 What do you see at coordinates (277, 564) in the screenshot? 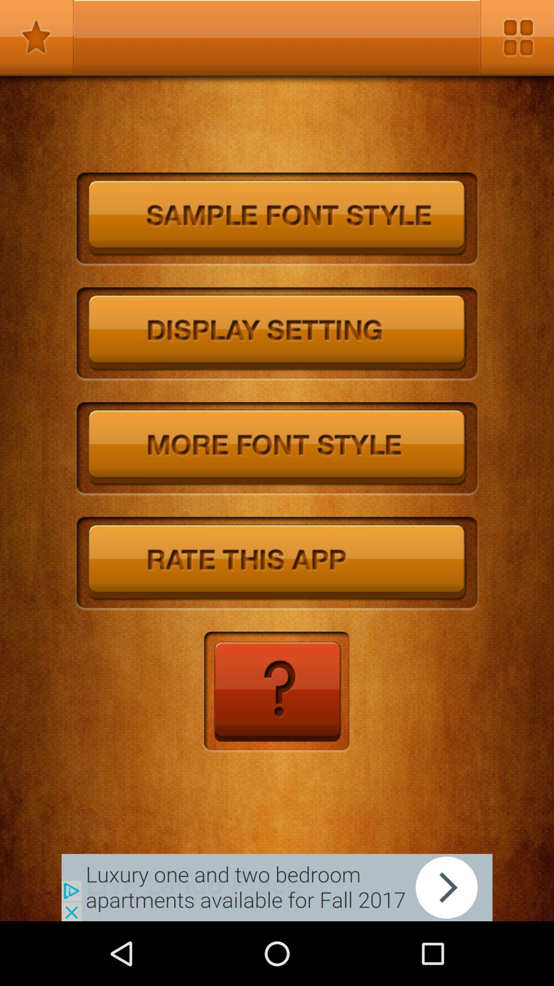
I see `rating option` at bounding box center [277, 564].